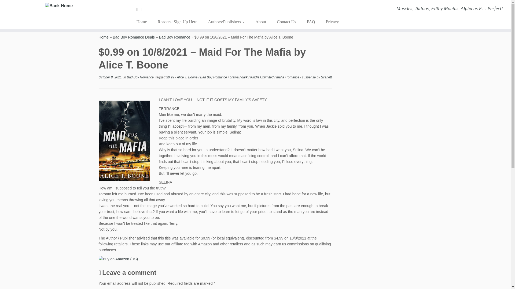 The image size is (515, 289). I want to click on Alice T. Boone, so click(187, 77).